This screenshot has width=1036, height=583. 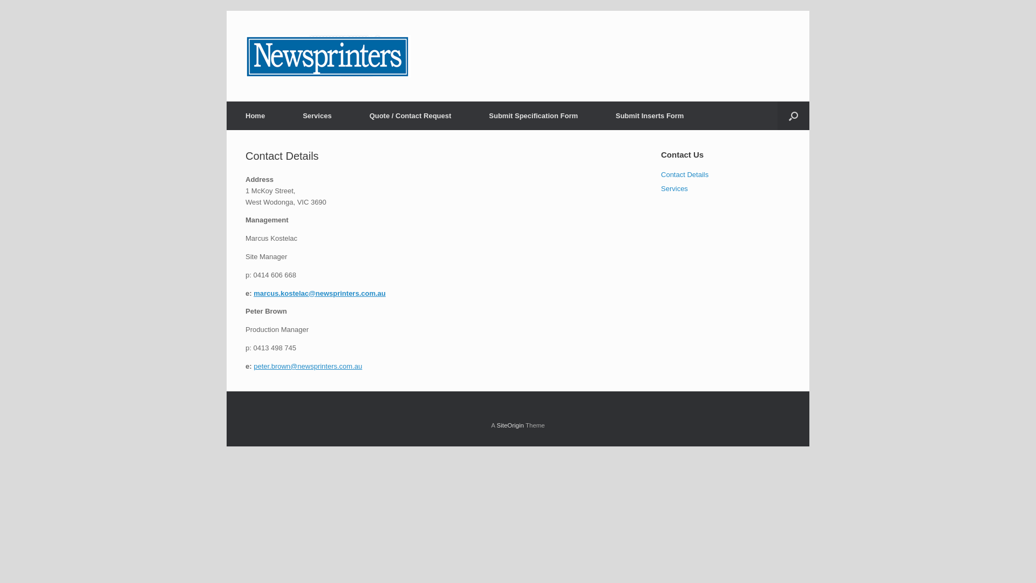 What do you see at coordinates (328, 56) in the screenshot?
I see `Newsprinters` at bounding box center [328, 56].